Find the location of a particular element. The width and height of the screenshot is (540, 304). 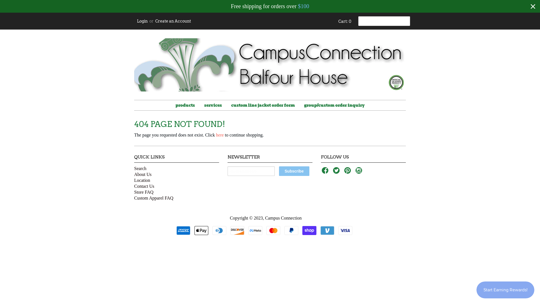

group/custom order inquiry is located at coordinates (334, 105).